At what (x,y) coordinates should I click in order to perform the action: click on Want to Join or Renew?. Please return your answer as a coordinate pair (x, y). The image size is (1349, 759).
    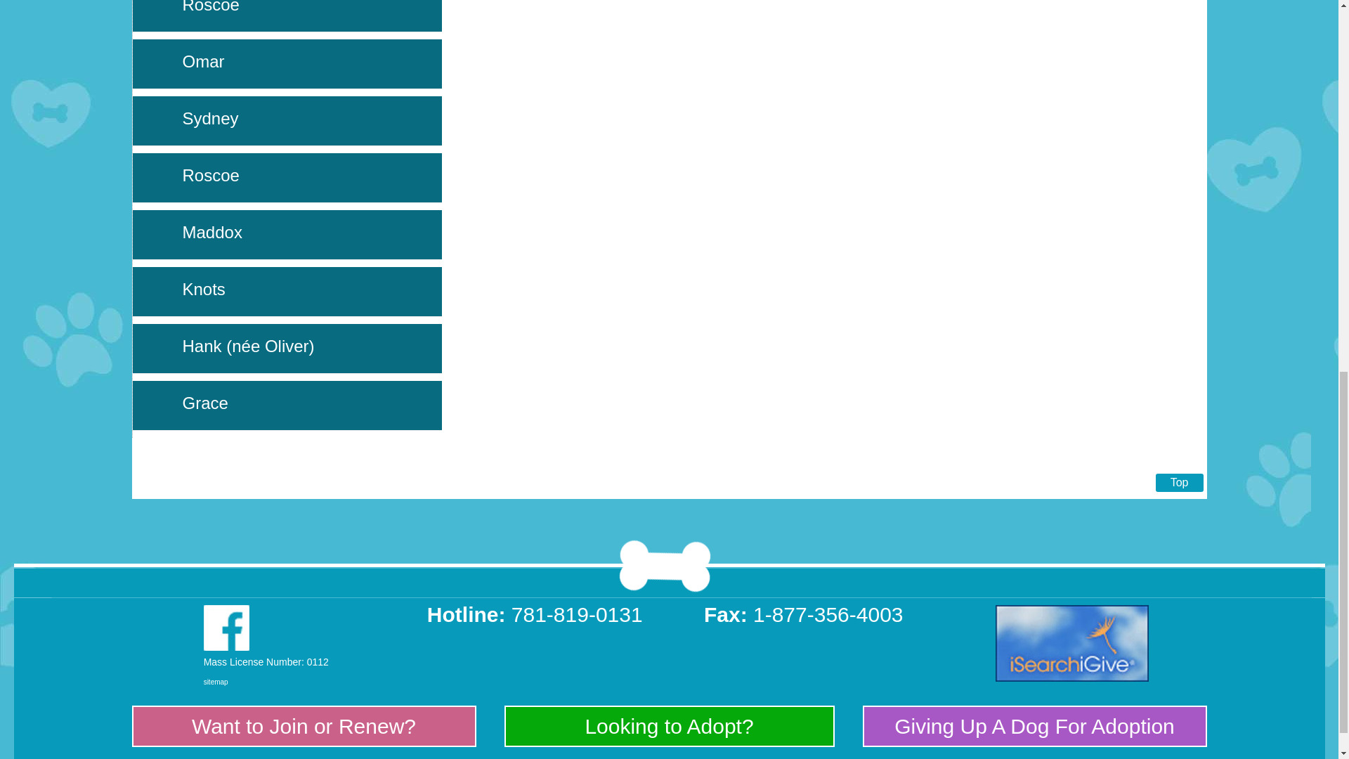
    Looking at the image, I should click on (304, 726).